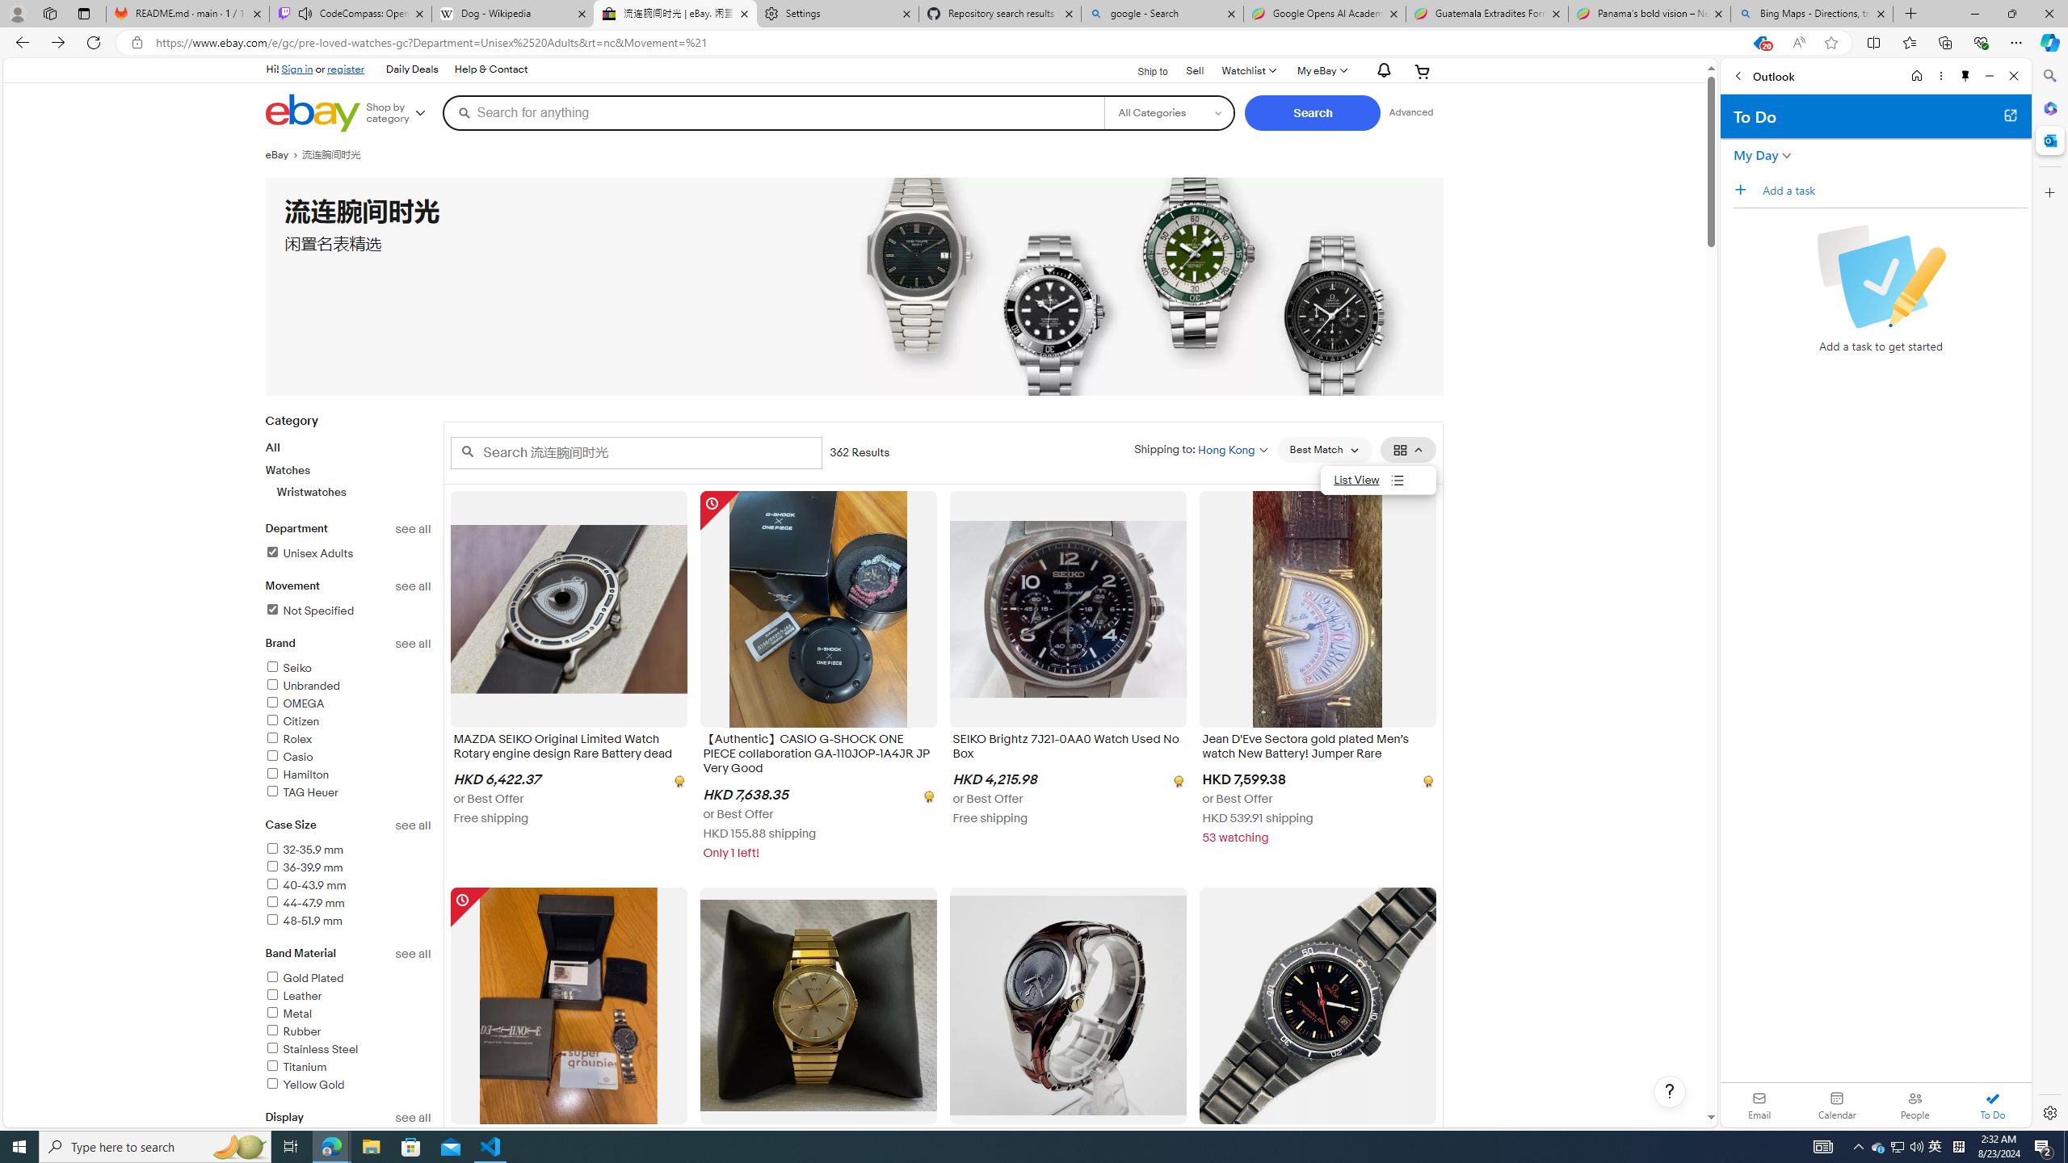 This screenshot has height=1163, width=2068. I want to click on Unisex Adults Filter Applied, so click(309, 553).